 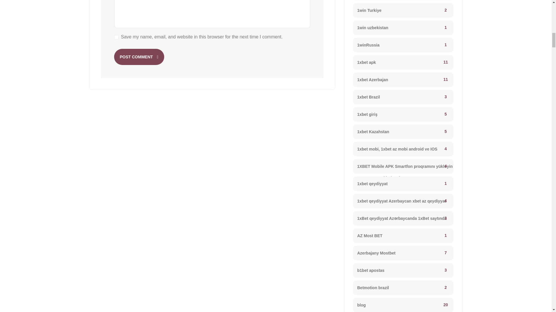 What do you see at coordinates (116, 37) in the screenshot?
I see `yes` at bounding box center [116, 37].